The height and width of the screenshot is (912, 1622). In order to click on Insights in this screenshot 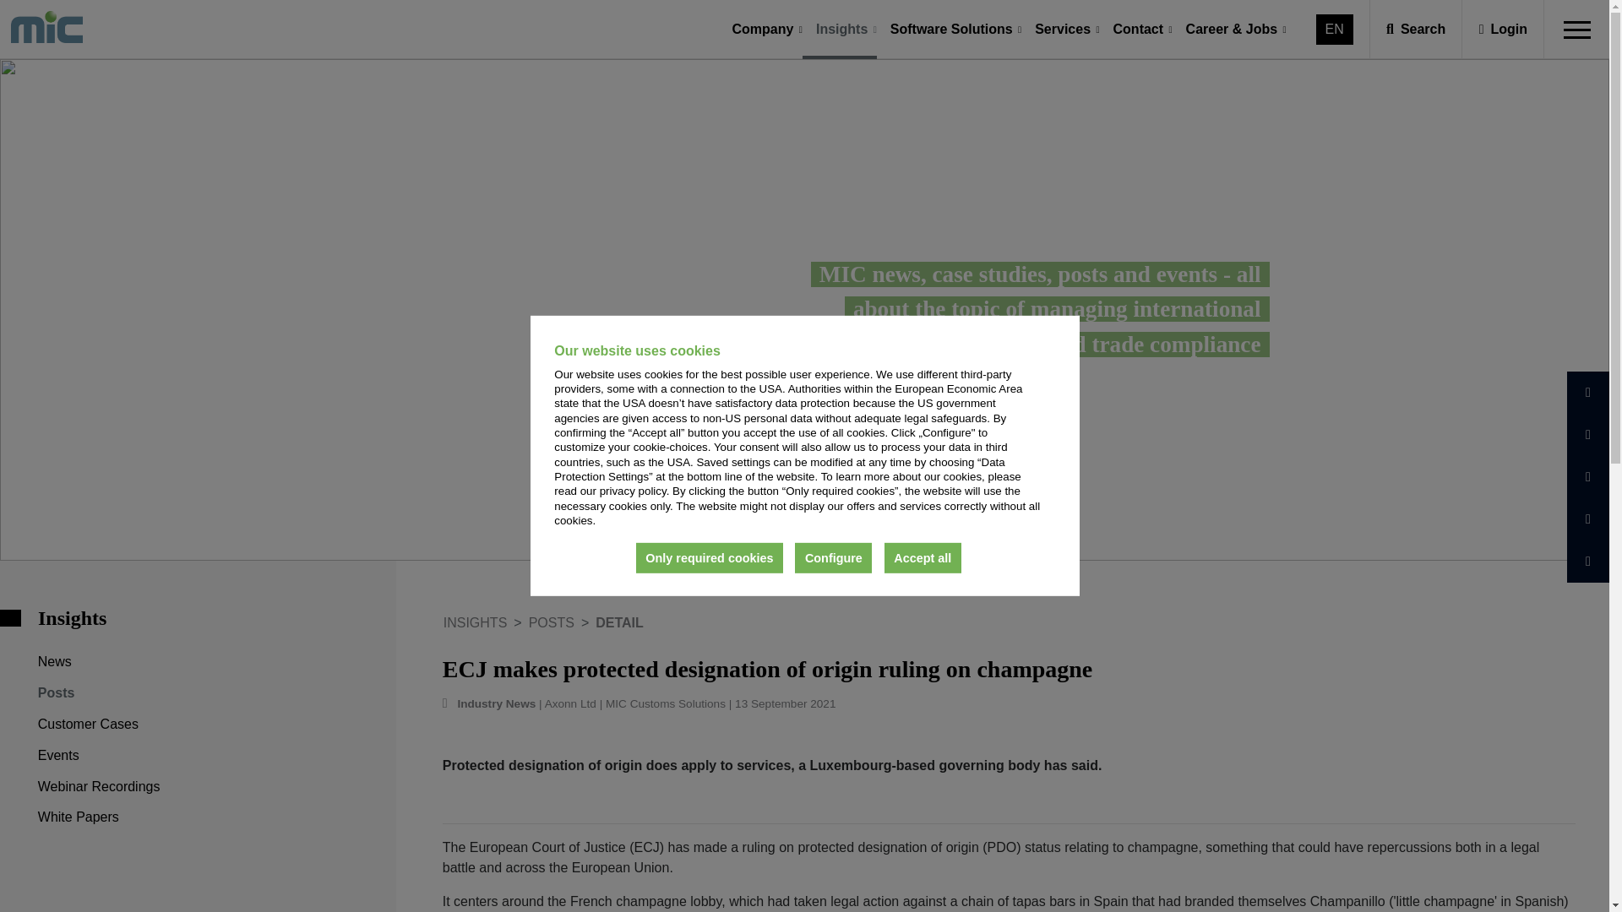, I will do `click(841, 30)`.